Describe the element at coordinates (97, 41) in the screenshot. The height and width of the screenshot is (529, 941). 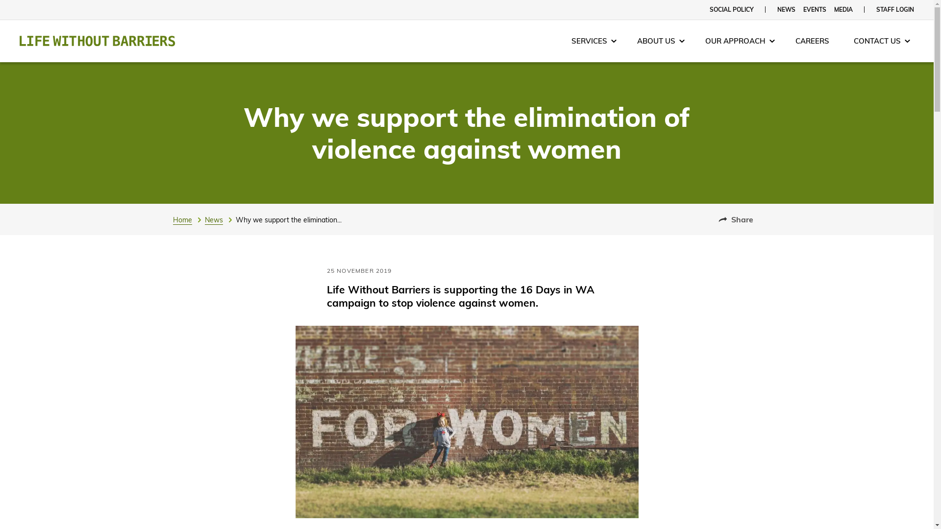
I see `Life Without Barriers` at that location.